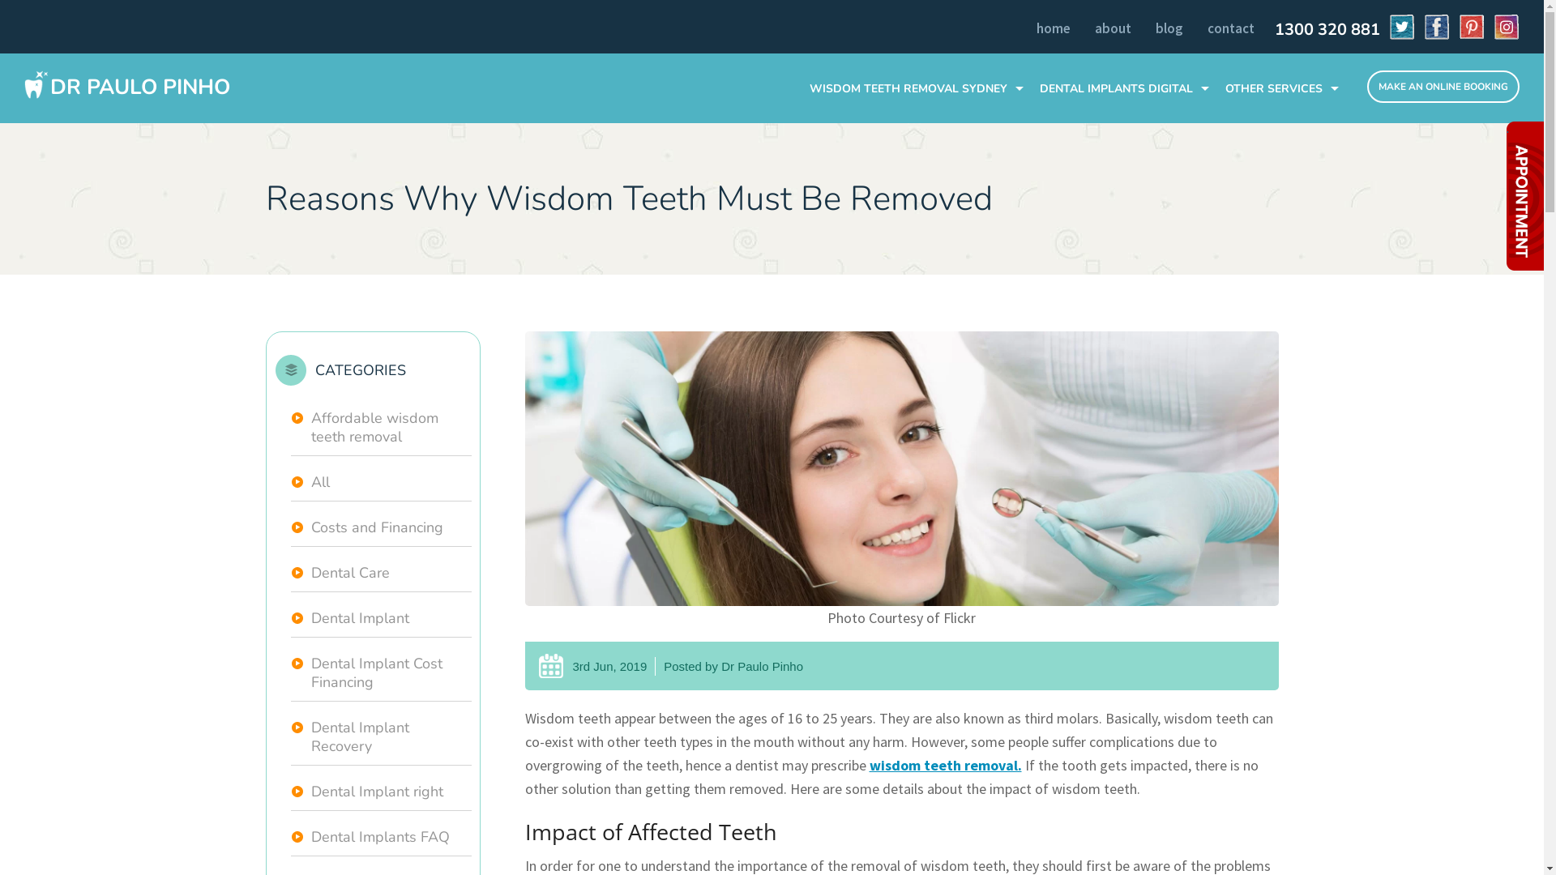 This screenshot has height=875, width=1556. Describe the element at coordinates (945, 765) in the screenshot. I see `wisdom teeth removal.` at that location.